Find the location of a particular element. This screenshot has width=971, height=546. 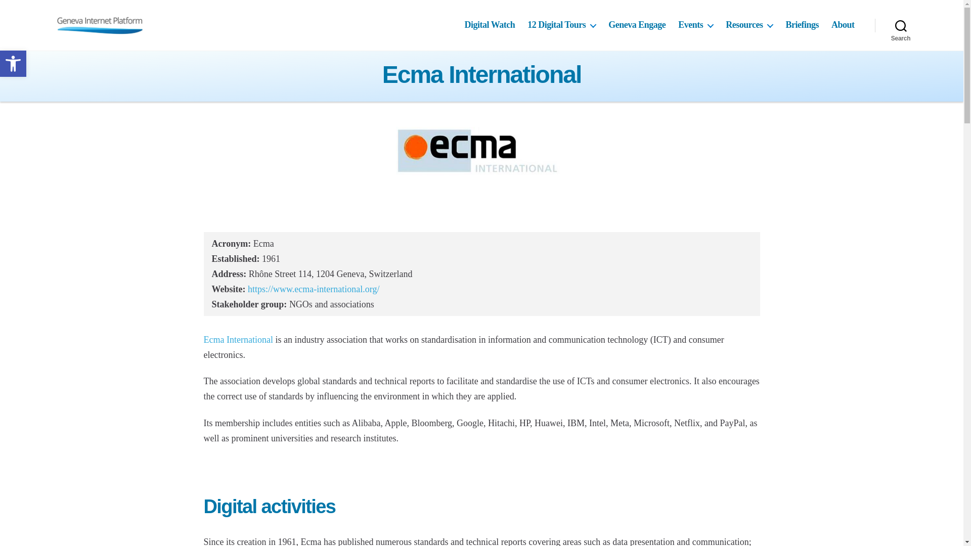

Resources is located at coordinates (749, 25).